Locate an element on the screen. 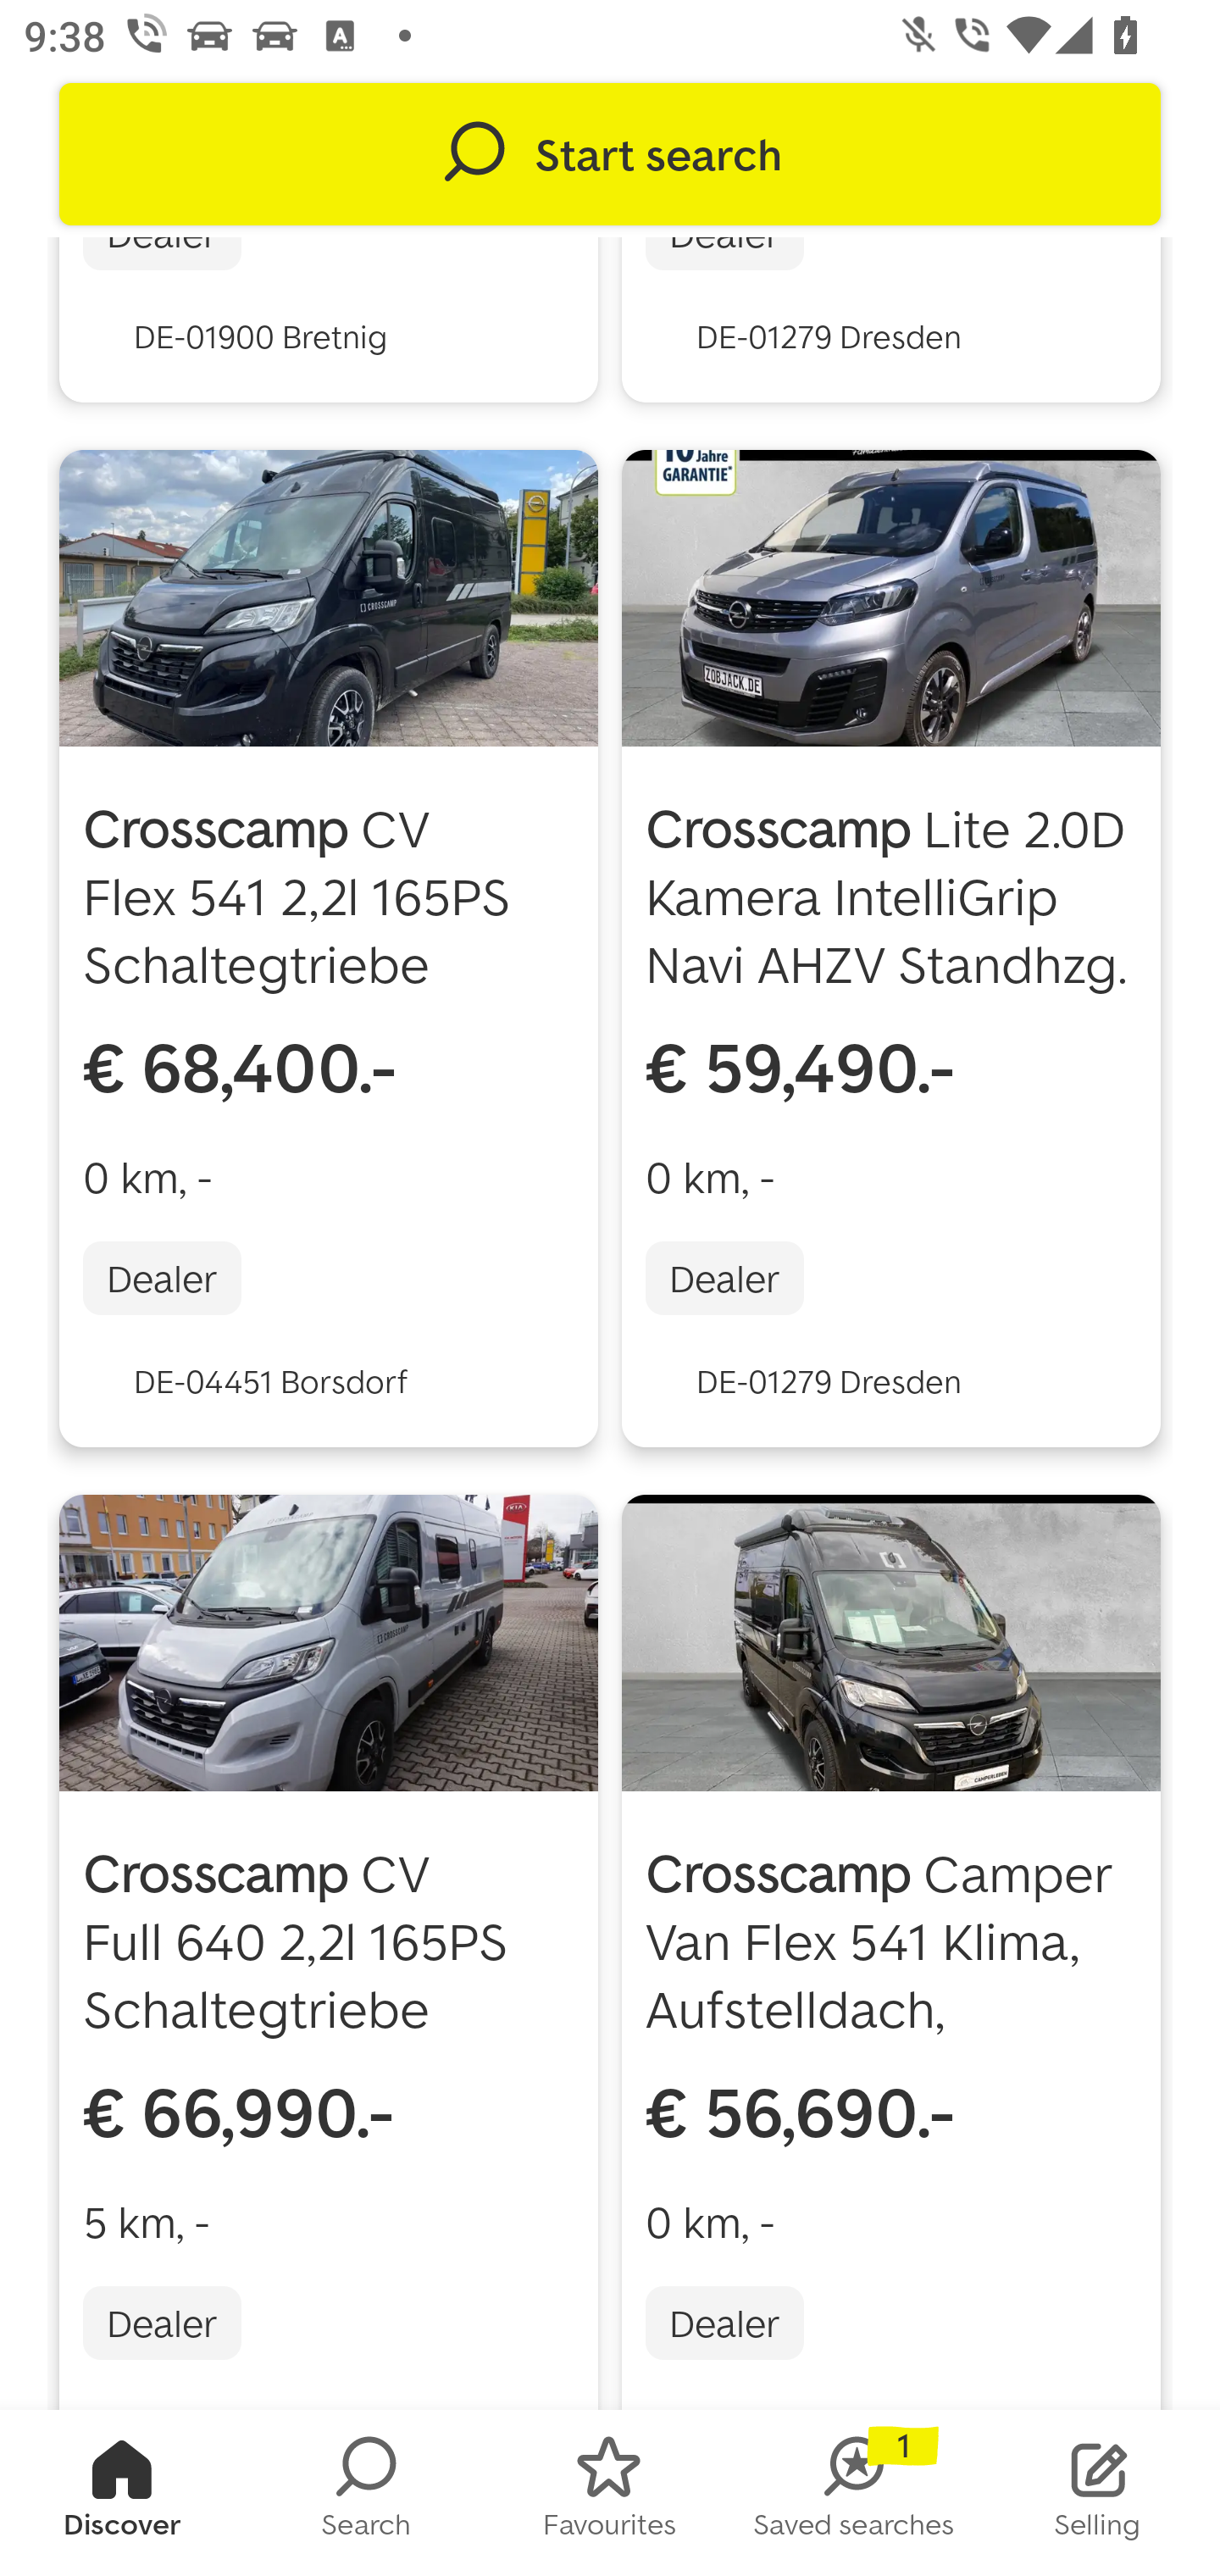 Image resolution: width=1220 pixels, height=2576 pixels. SAVED_SEARCHES Saved searches 1 is located at coordinates (854, 2493).